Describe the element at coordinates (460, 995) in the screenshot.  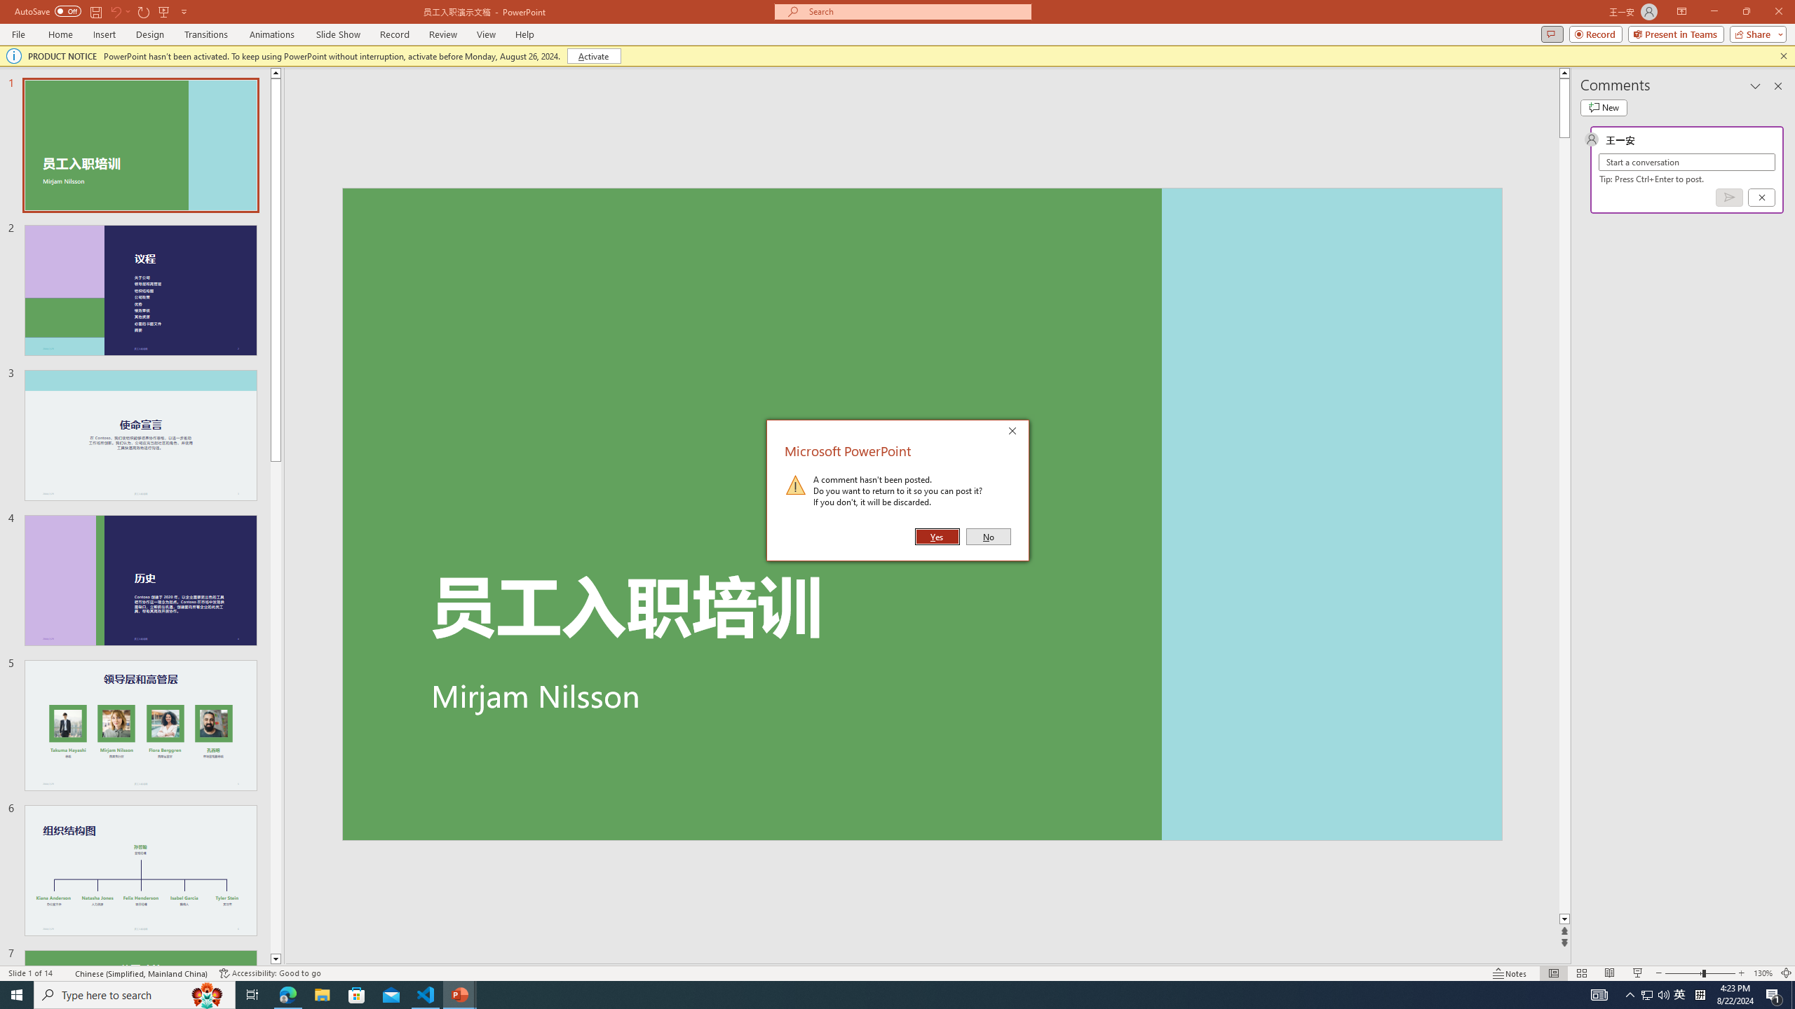
I see `PowerPoint - 2 running windows` at that location.